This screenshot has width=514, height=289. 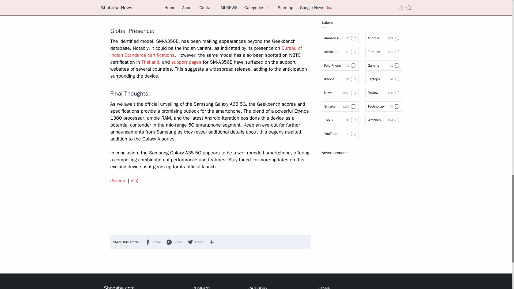 I want to click on Bureau of Indian Standards certifications, so click(x=206, y=51).